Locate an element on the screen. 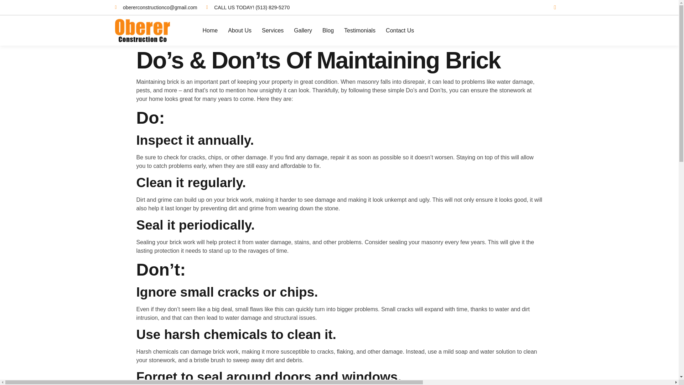 This screenshot has height=385, width=684. About Us is located at coordinates (239, 30).